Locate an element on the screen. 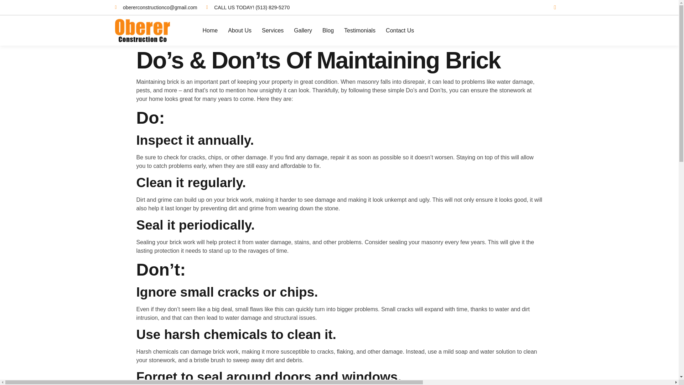 This screenshot has height=385, width=684. About Us is located at coordinates (239, 30).